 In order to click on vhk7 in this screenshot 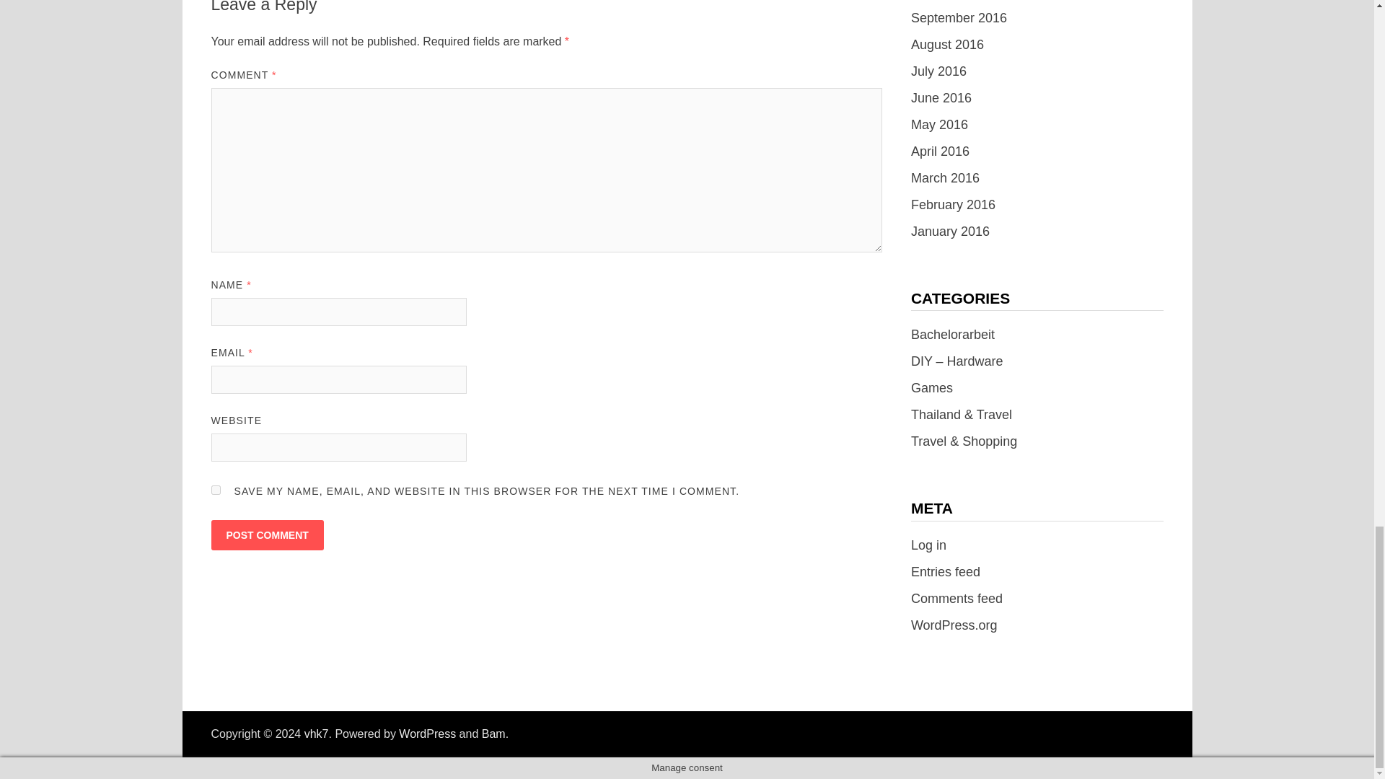, I will do `click(317, 734)`.